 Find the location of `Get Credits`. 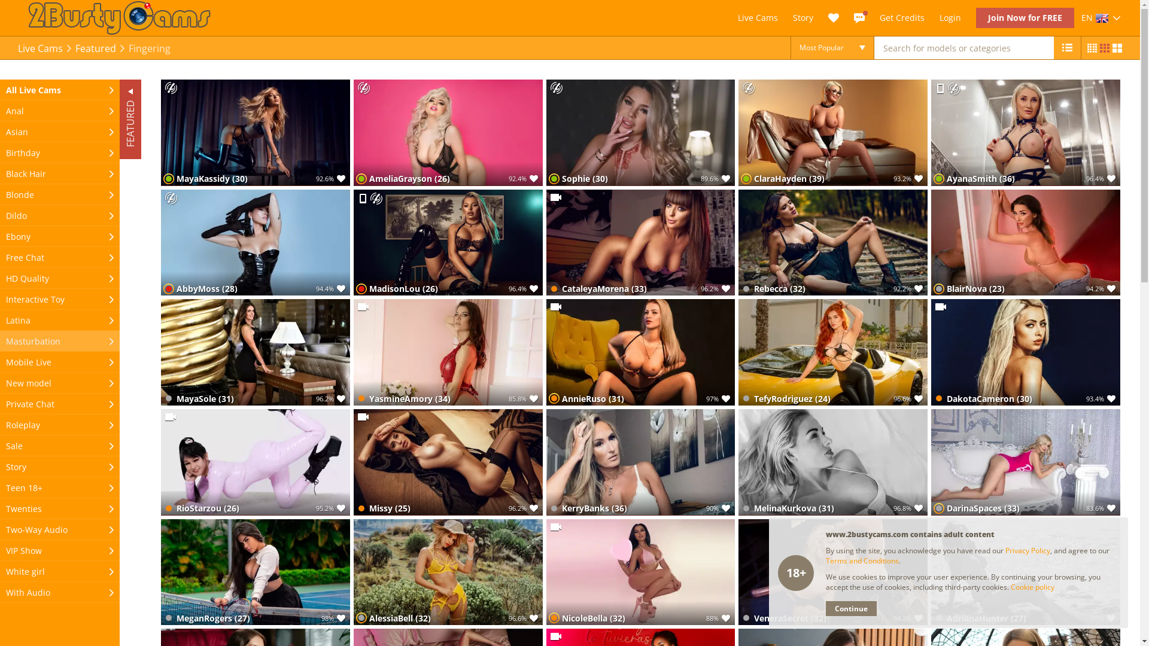

Get Credits is located at coordinates (902, 17).